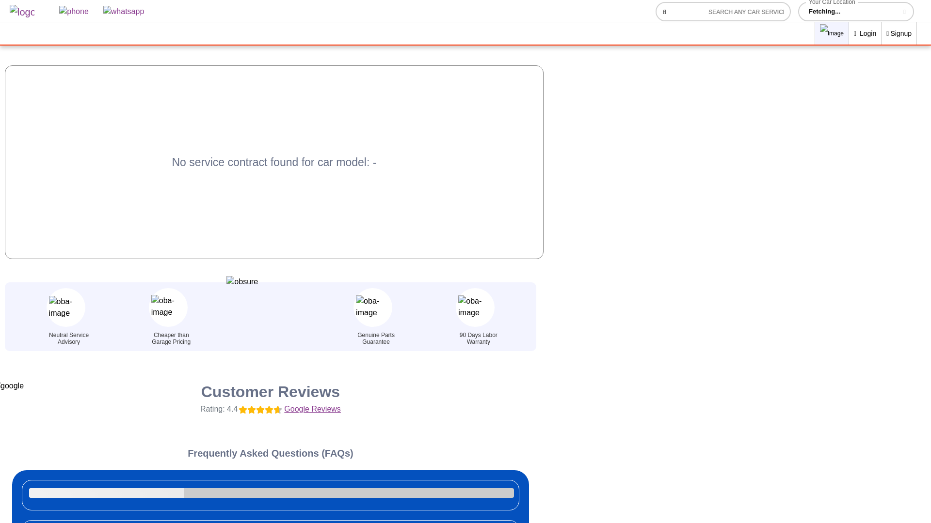  Describe the element at coordinates (311, 409) in the screenshot. I see `Google Reviews` at that location.